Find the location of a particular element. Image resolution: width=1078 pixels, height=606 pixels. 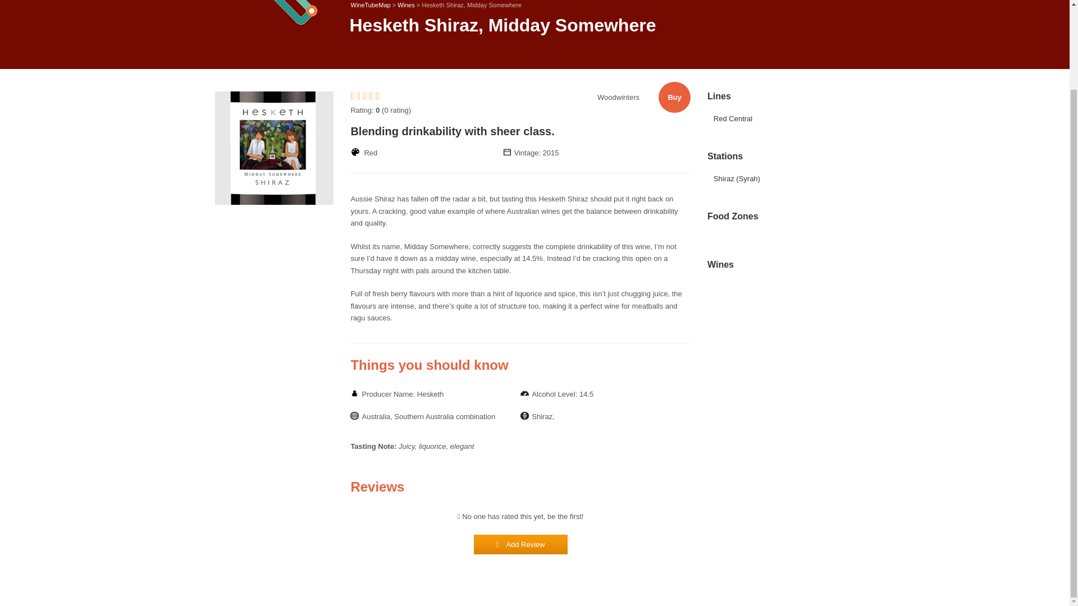

Go to the Wines category archives. is located at coordinates (406, 5).